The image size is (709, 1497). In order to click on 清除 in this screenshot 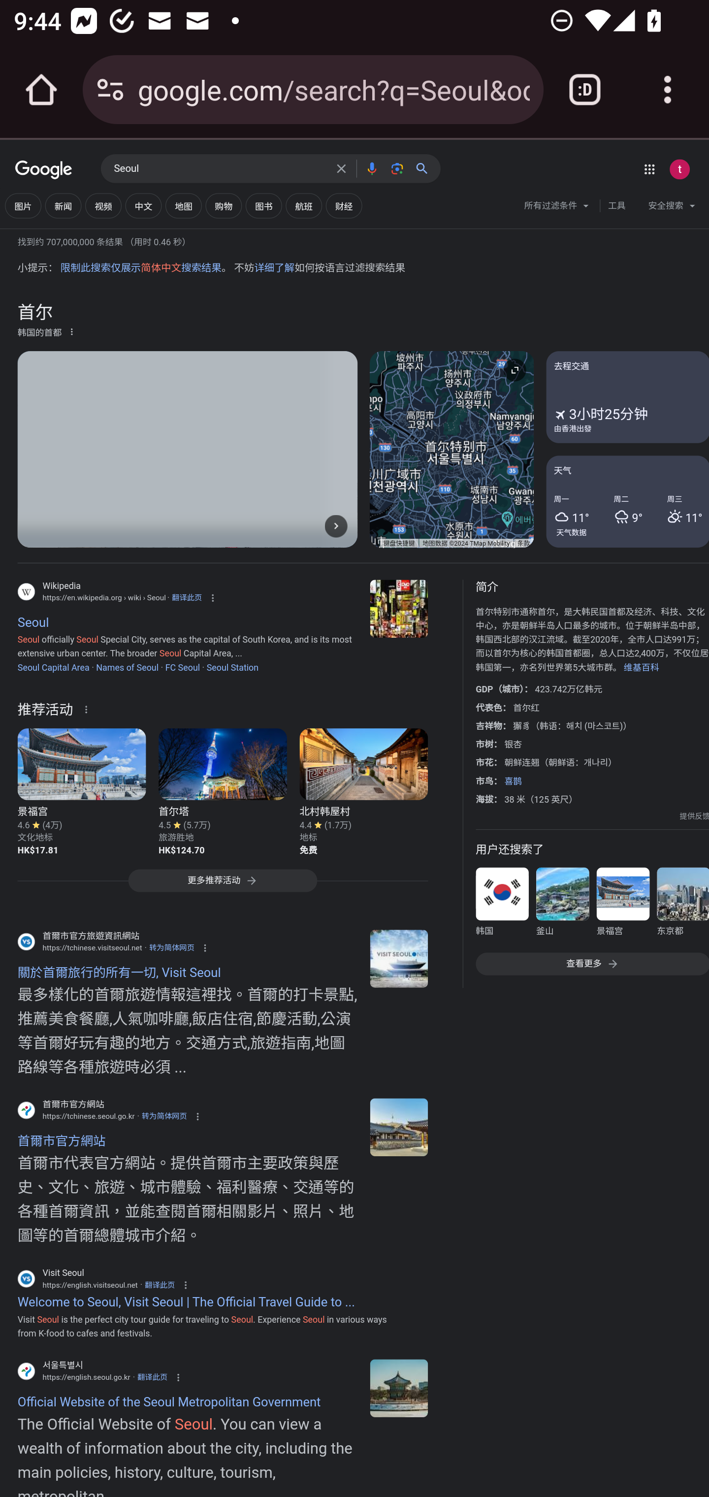, I will do `click(341, 168)`.